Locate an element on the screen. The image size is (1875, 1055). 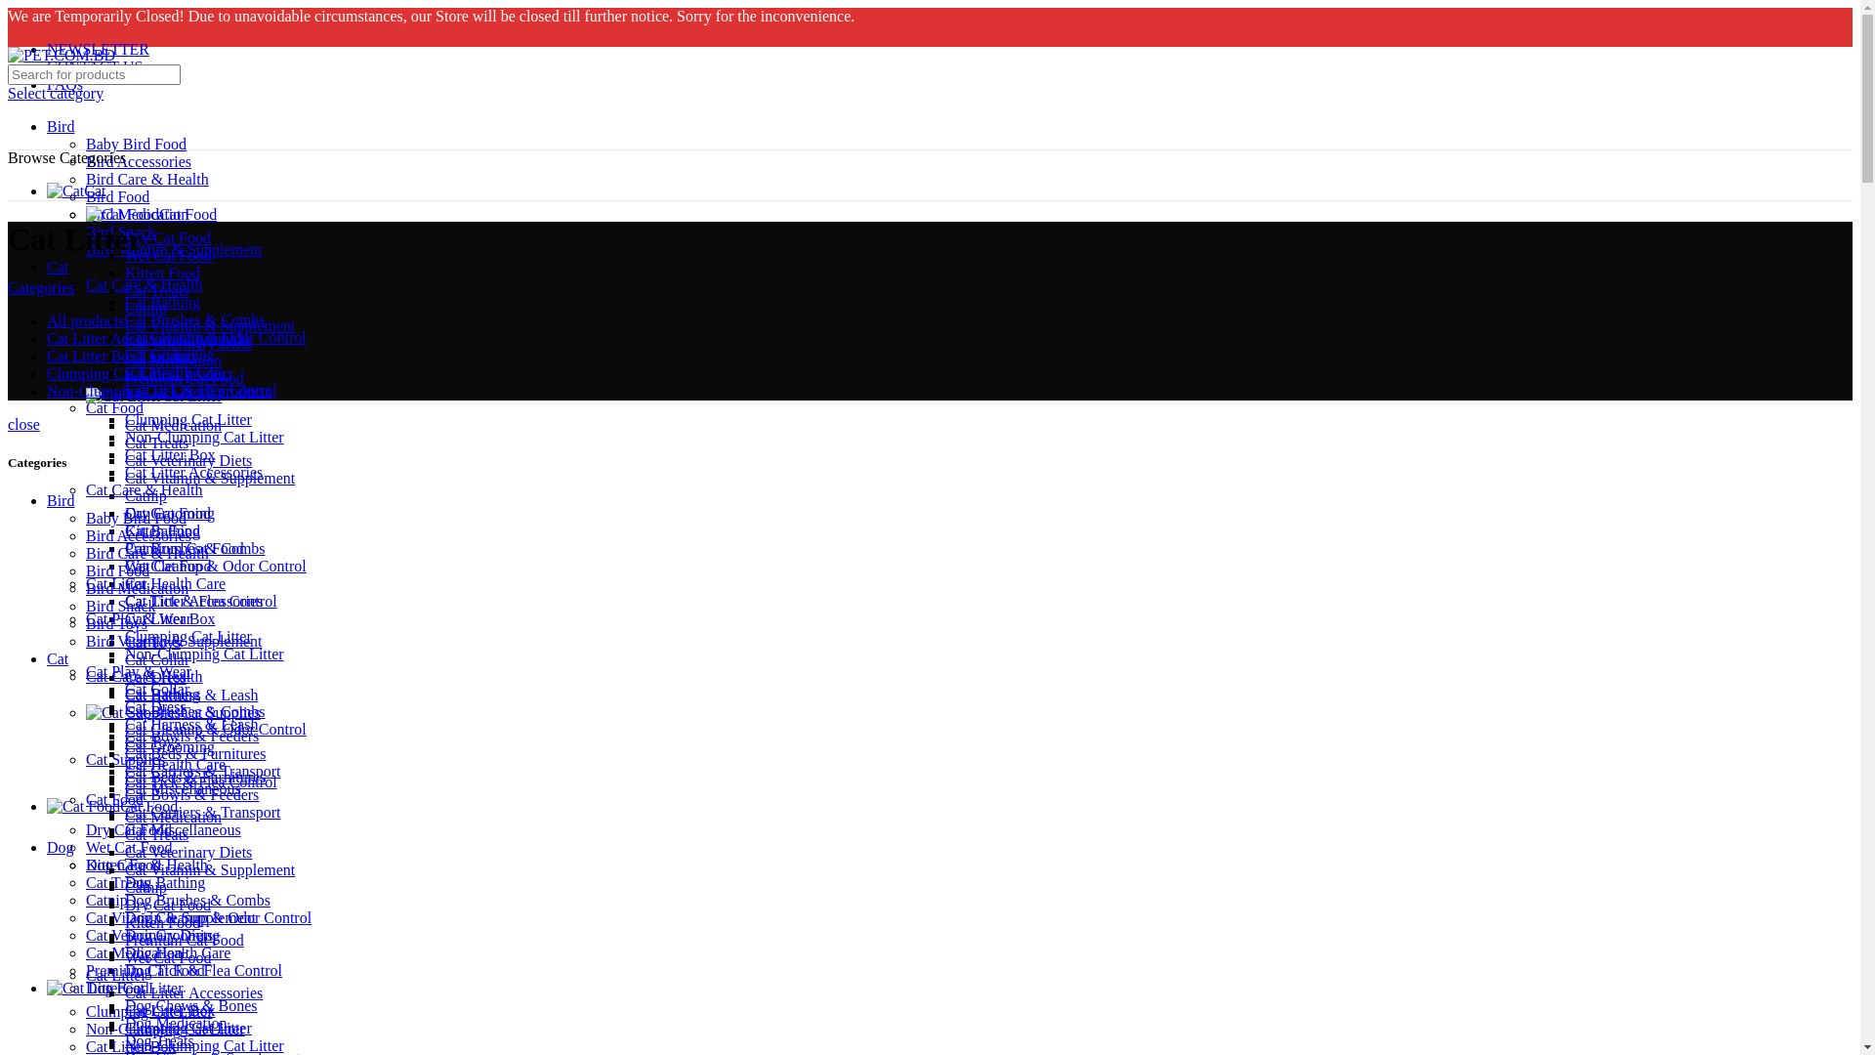
Cat Beds & Furnitures is located at coordinates (195, 754).